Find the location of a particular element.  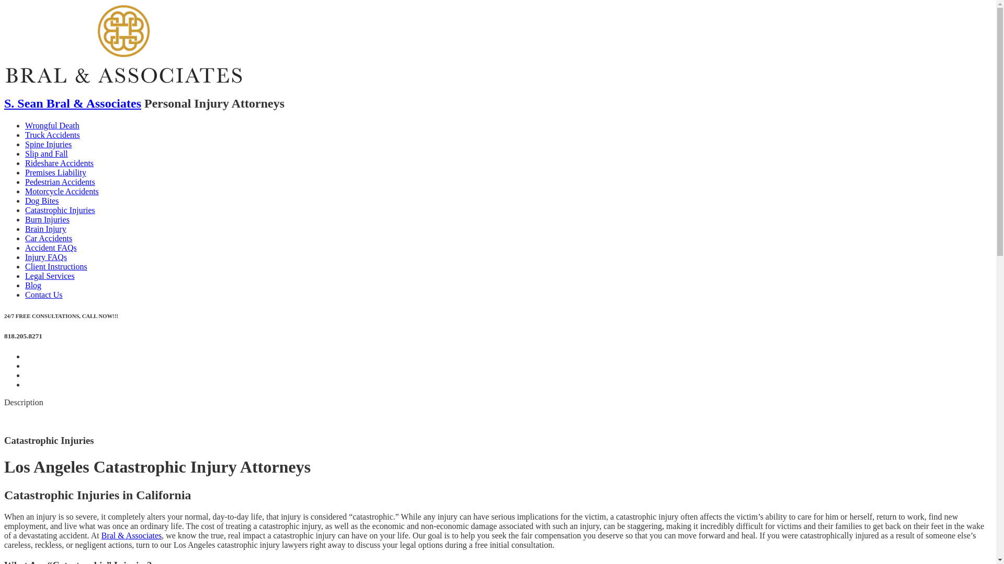

Wrongful Death is located at coordinates (52, 125).